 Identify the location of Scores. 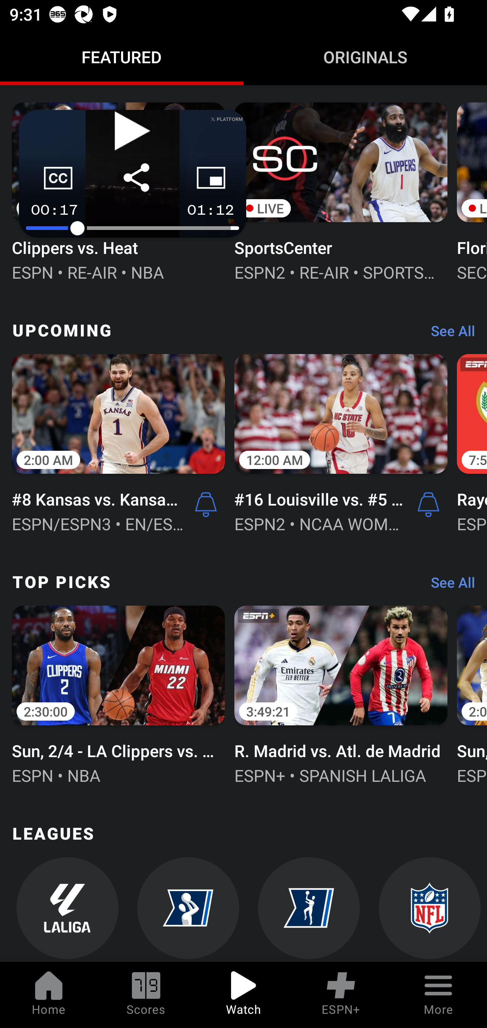
(146, 995).